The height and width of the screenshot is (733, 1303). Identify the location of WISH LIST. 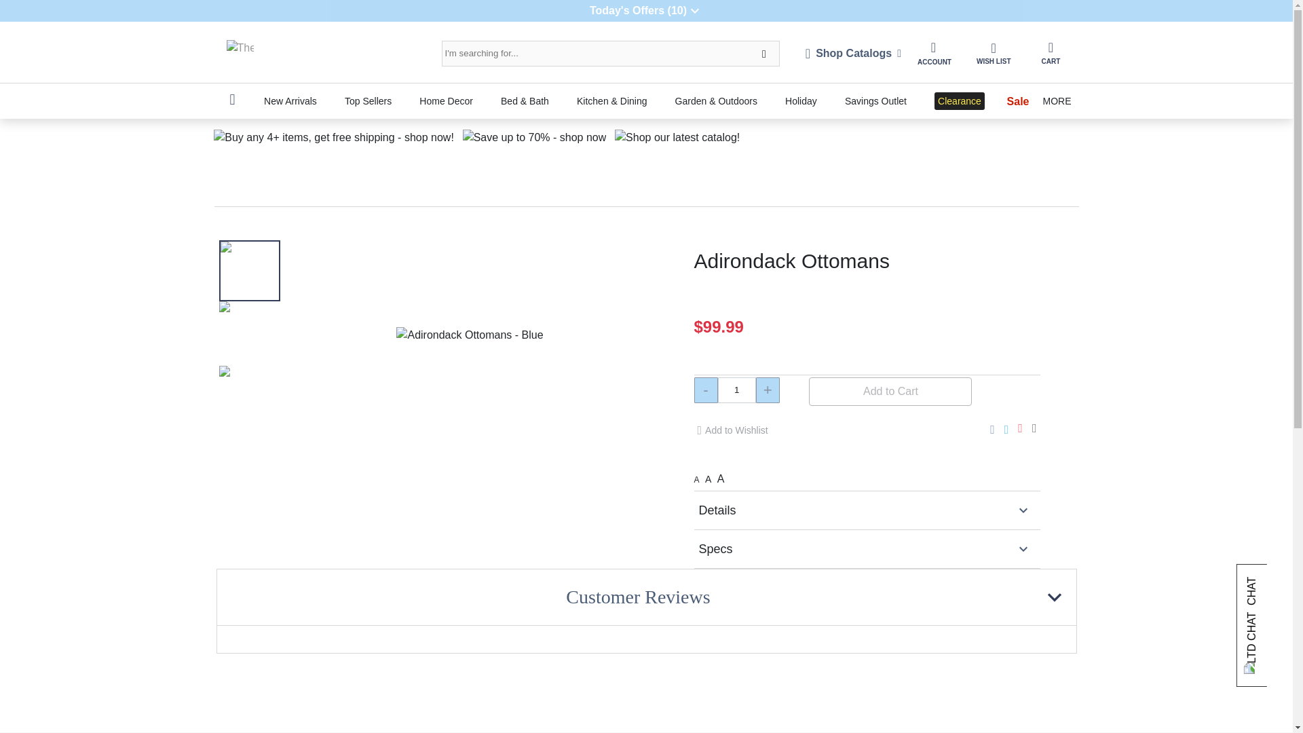
(994, 53).